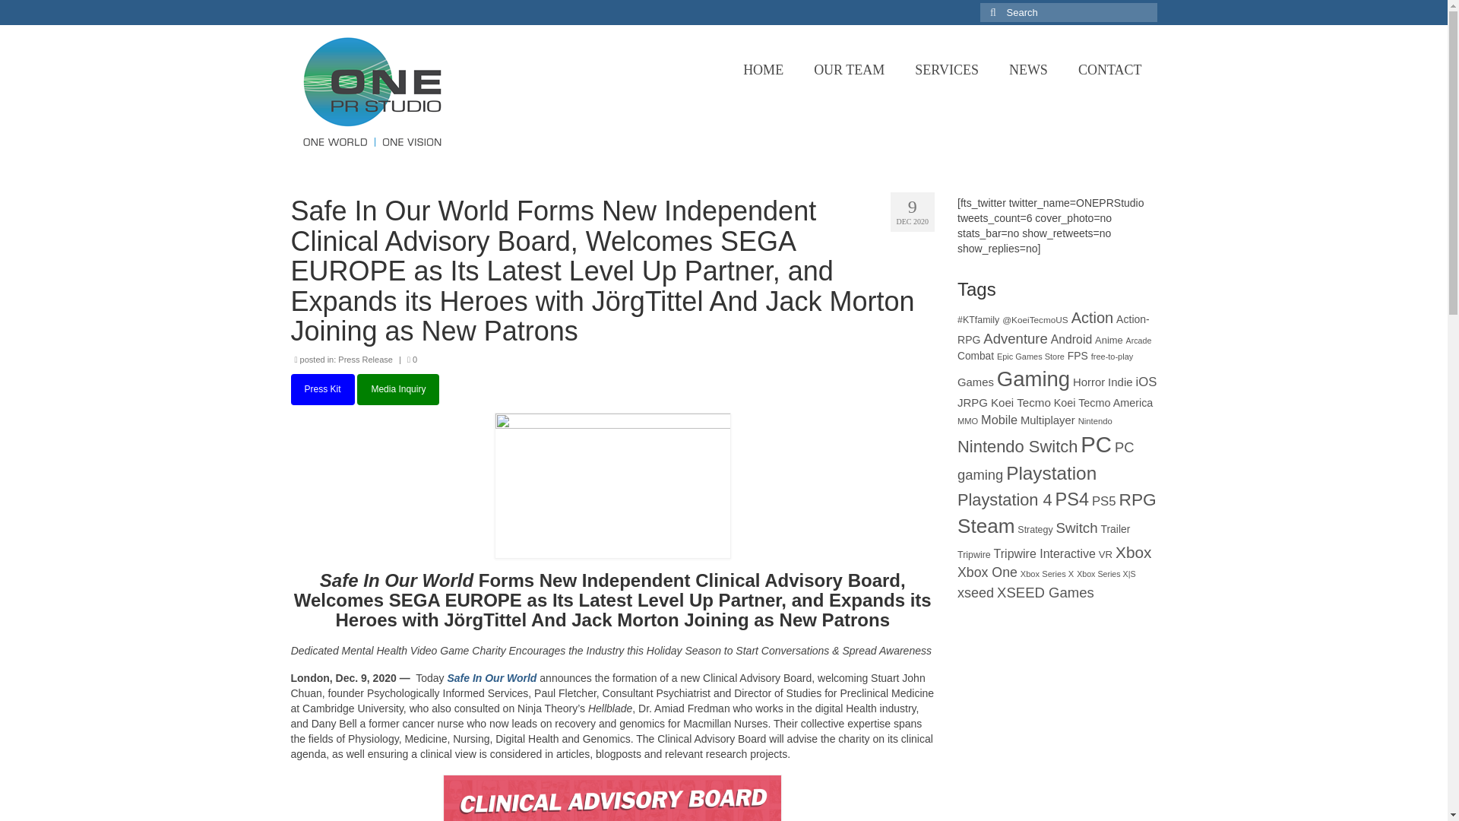 The height and width of the screenshot is (821, 1459). Describe the element at coordinates (1109, 70) in the screenshot. I see `CONTACT` at that location.